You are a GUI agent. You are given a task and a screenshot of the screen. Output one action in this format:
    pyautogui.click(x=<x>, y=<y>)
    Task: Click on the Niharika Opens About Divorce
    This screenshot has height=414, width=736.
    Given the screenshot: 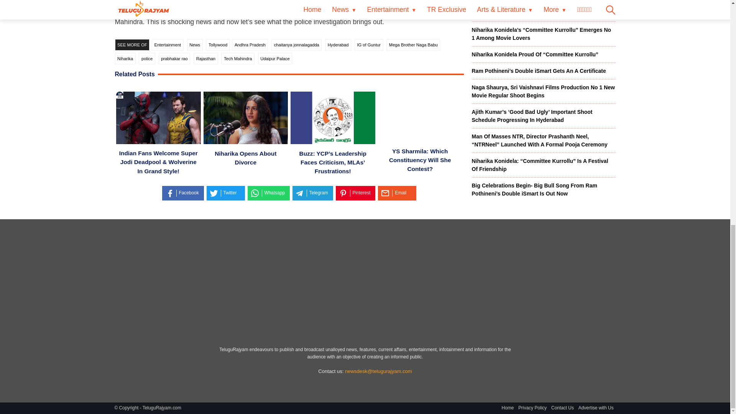 What is the action you would take?
    pyautogui.click(x=245, y=119)
    